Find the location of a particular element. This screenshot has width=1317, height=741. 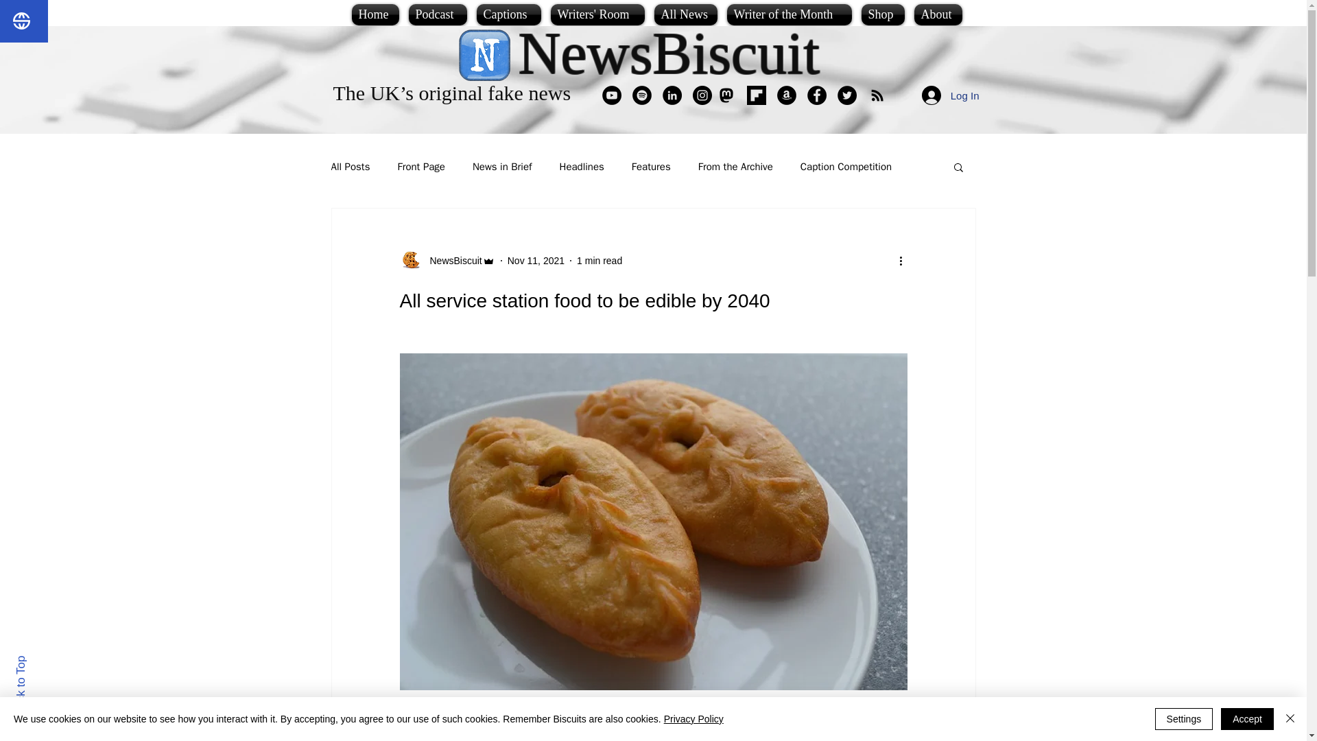

Home is located at coordinates (377, 14).